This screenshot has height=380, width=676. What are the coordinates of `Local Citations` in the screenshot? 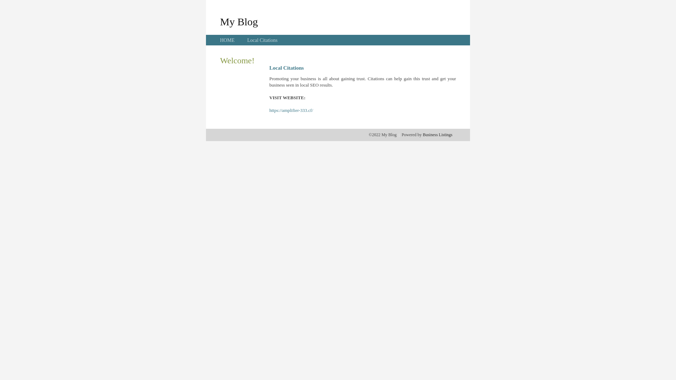 It's located at (262, 40).